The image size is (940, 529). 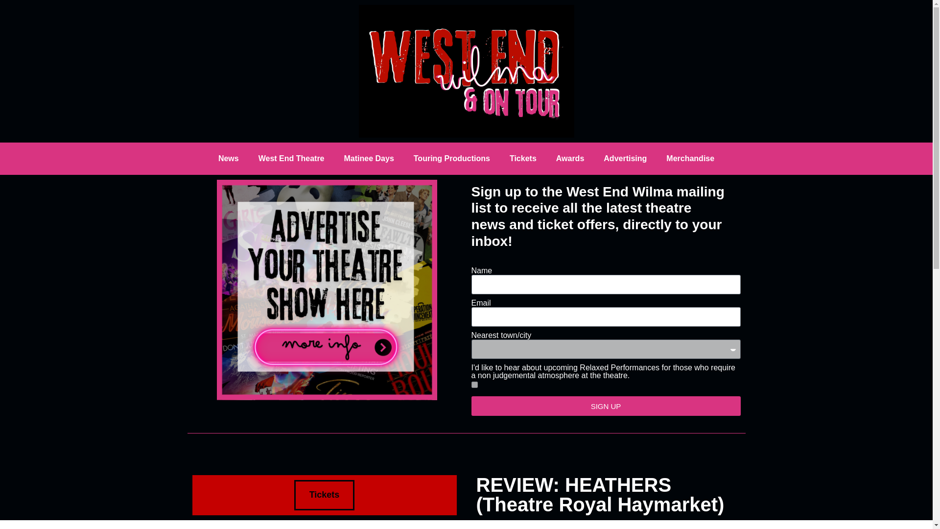 I want to click on Merchandise, so click(x=690, y=159).